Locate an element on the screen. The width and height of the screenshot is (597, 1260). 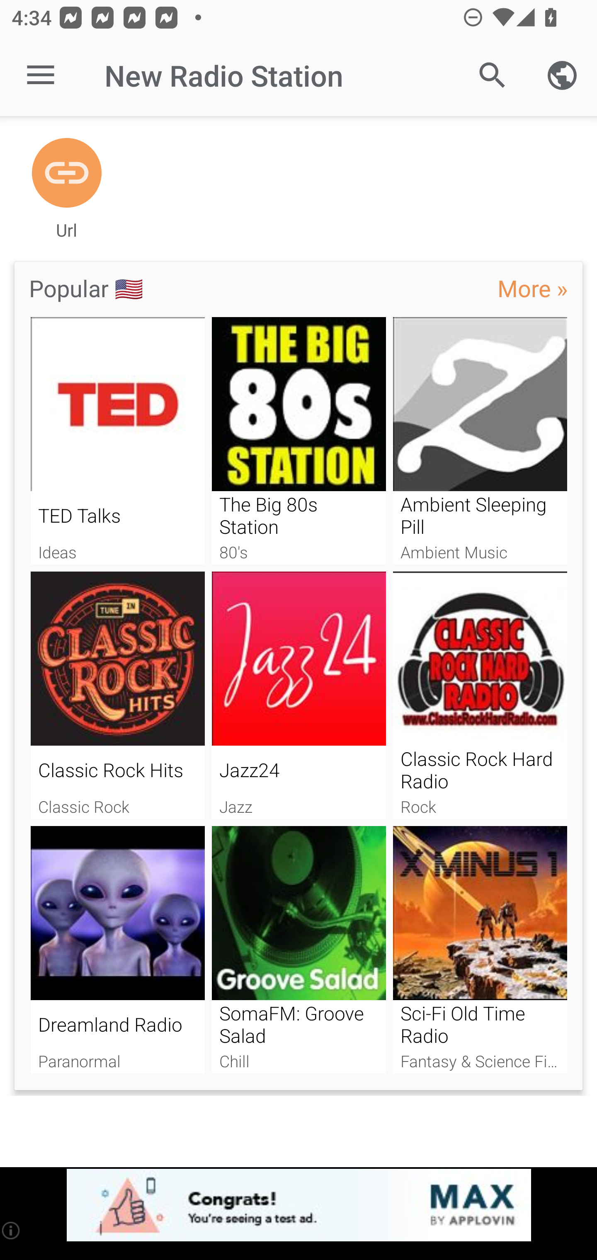
(i) is located at coordinates (12, 1230).